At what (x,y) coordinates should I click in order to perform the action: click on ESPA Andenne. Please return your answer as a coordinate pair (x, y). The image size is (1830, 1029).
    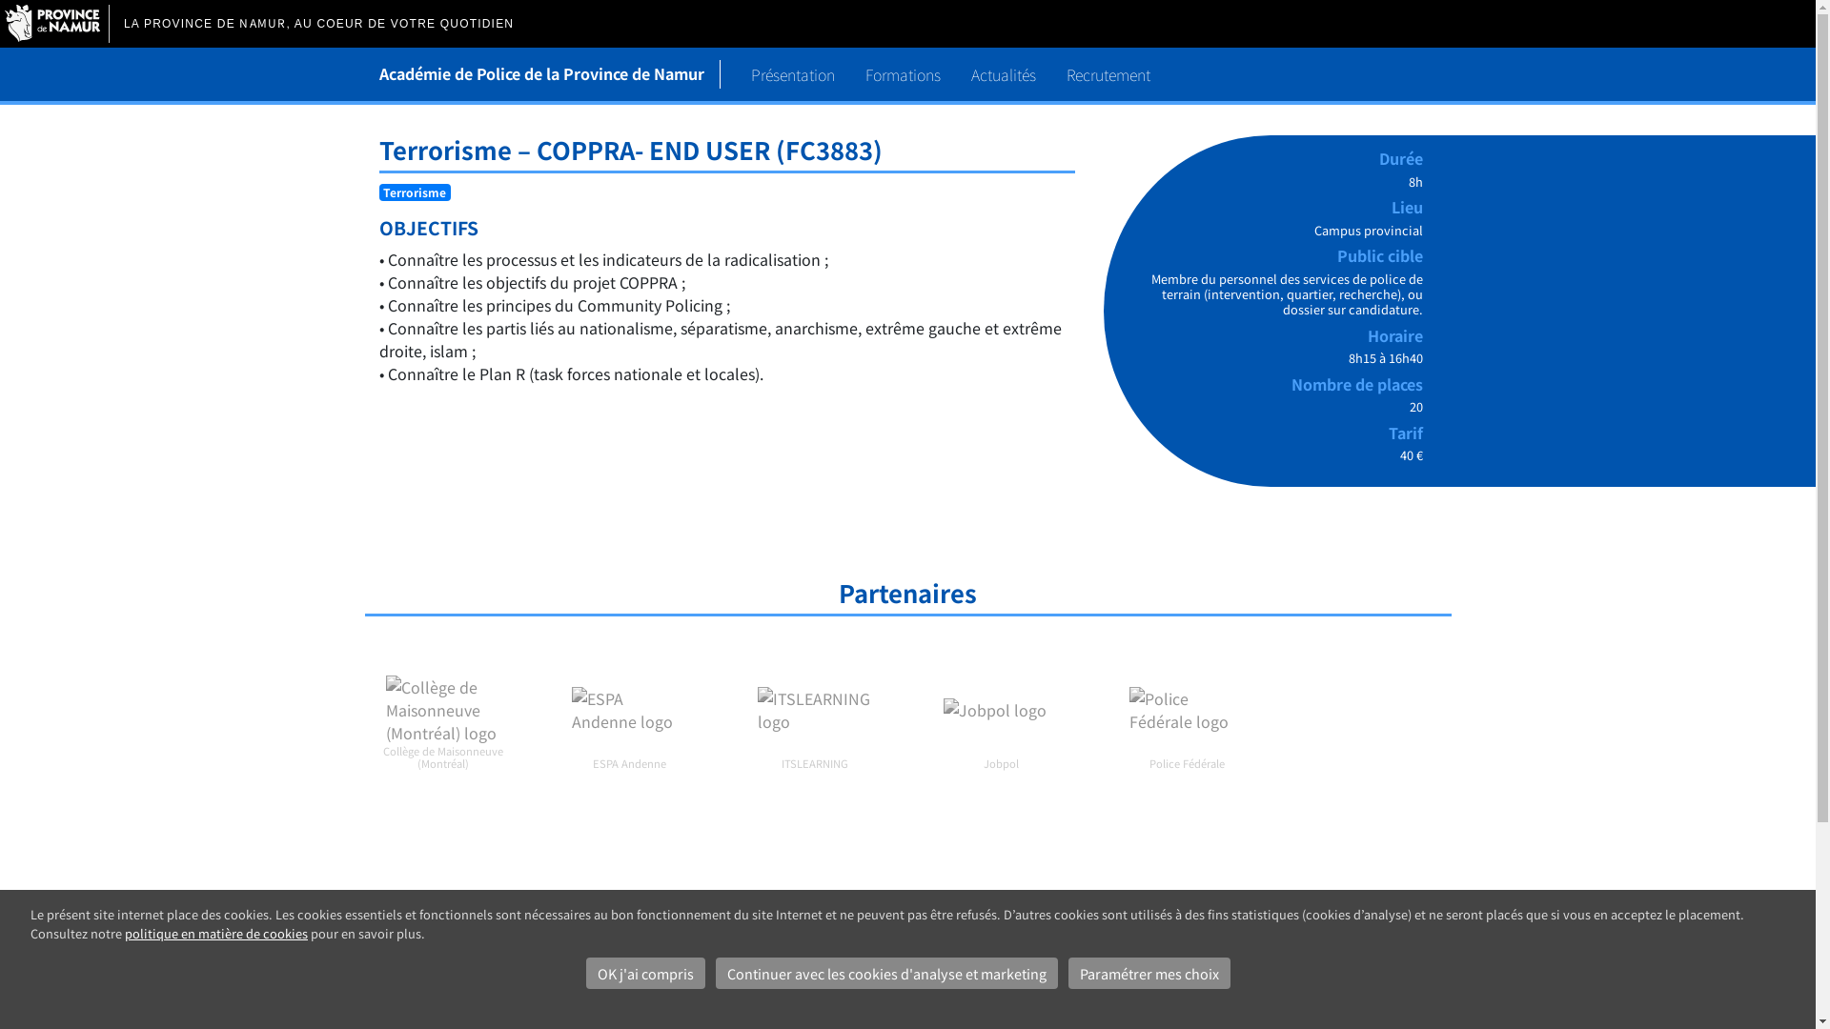
    Looking at the image, I should click on (629, 711).